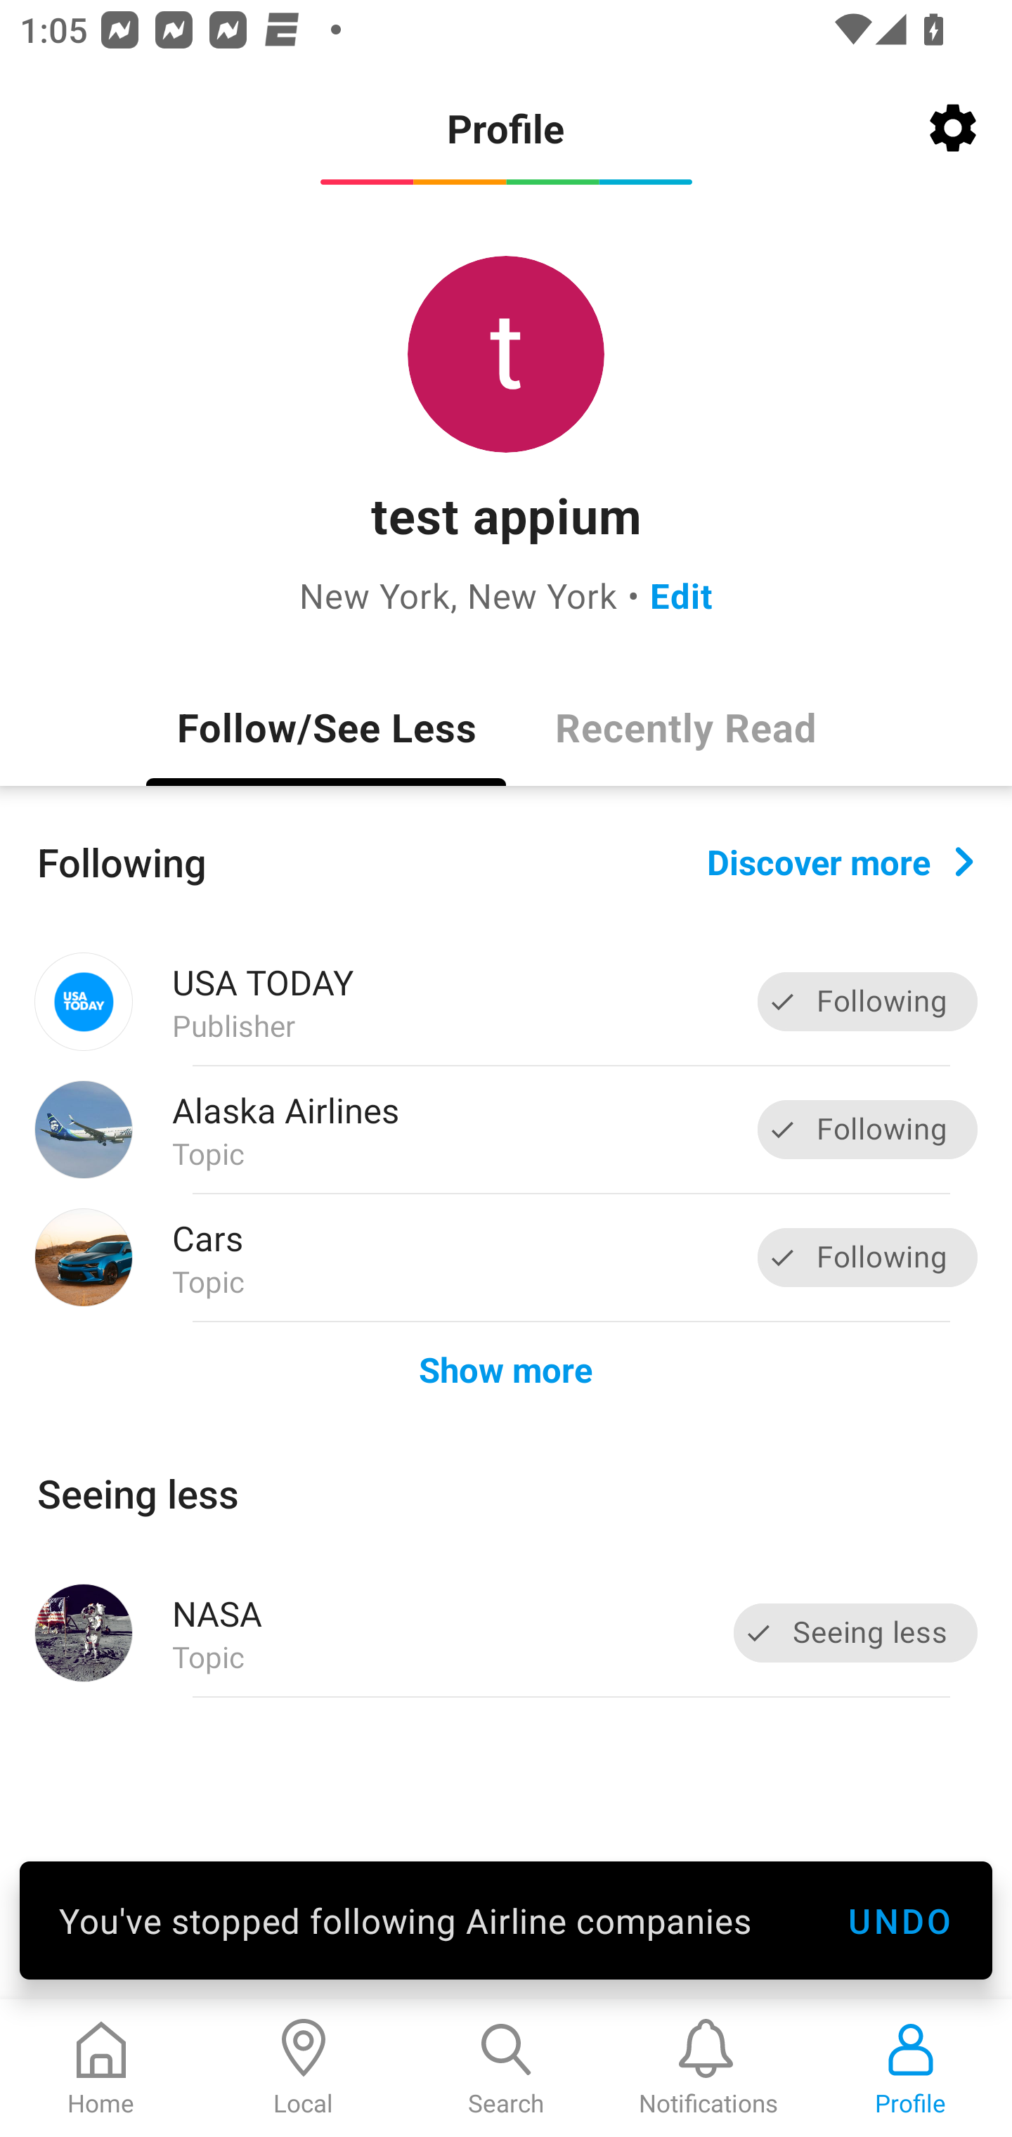 This screenshot has width=1012, height=2137. I want to click on Search, so click(506, 2068).